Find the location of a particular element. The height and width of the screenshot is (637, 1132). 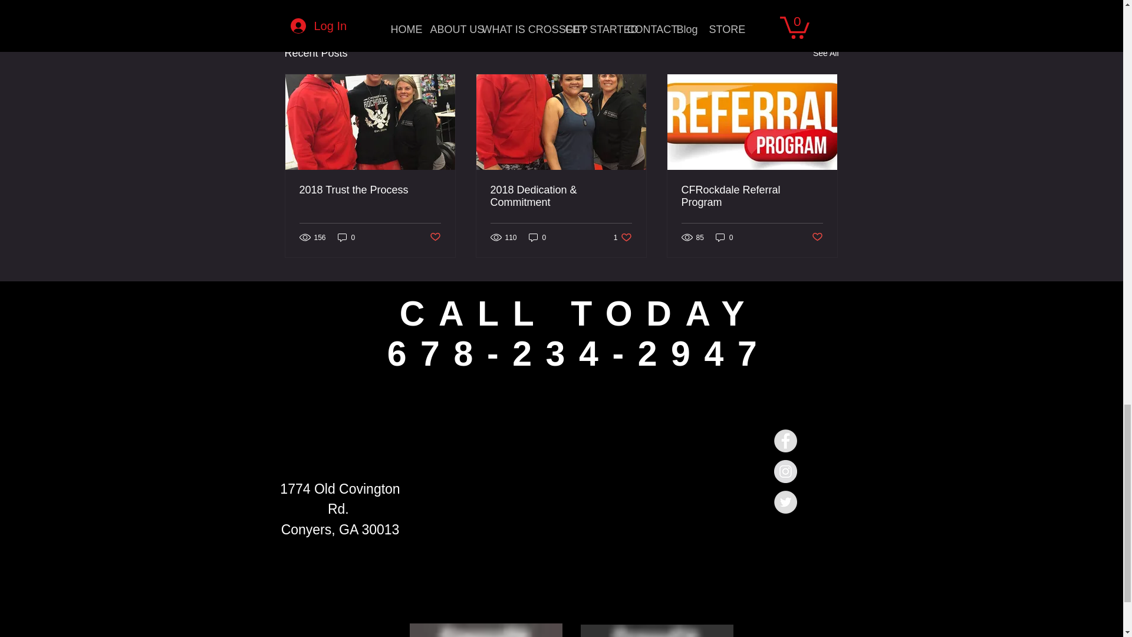

0 is located at coordinates (752, 196).